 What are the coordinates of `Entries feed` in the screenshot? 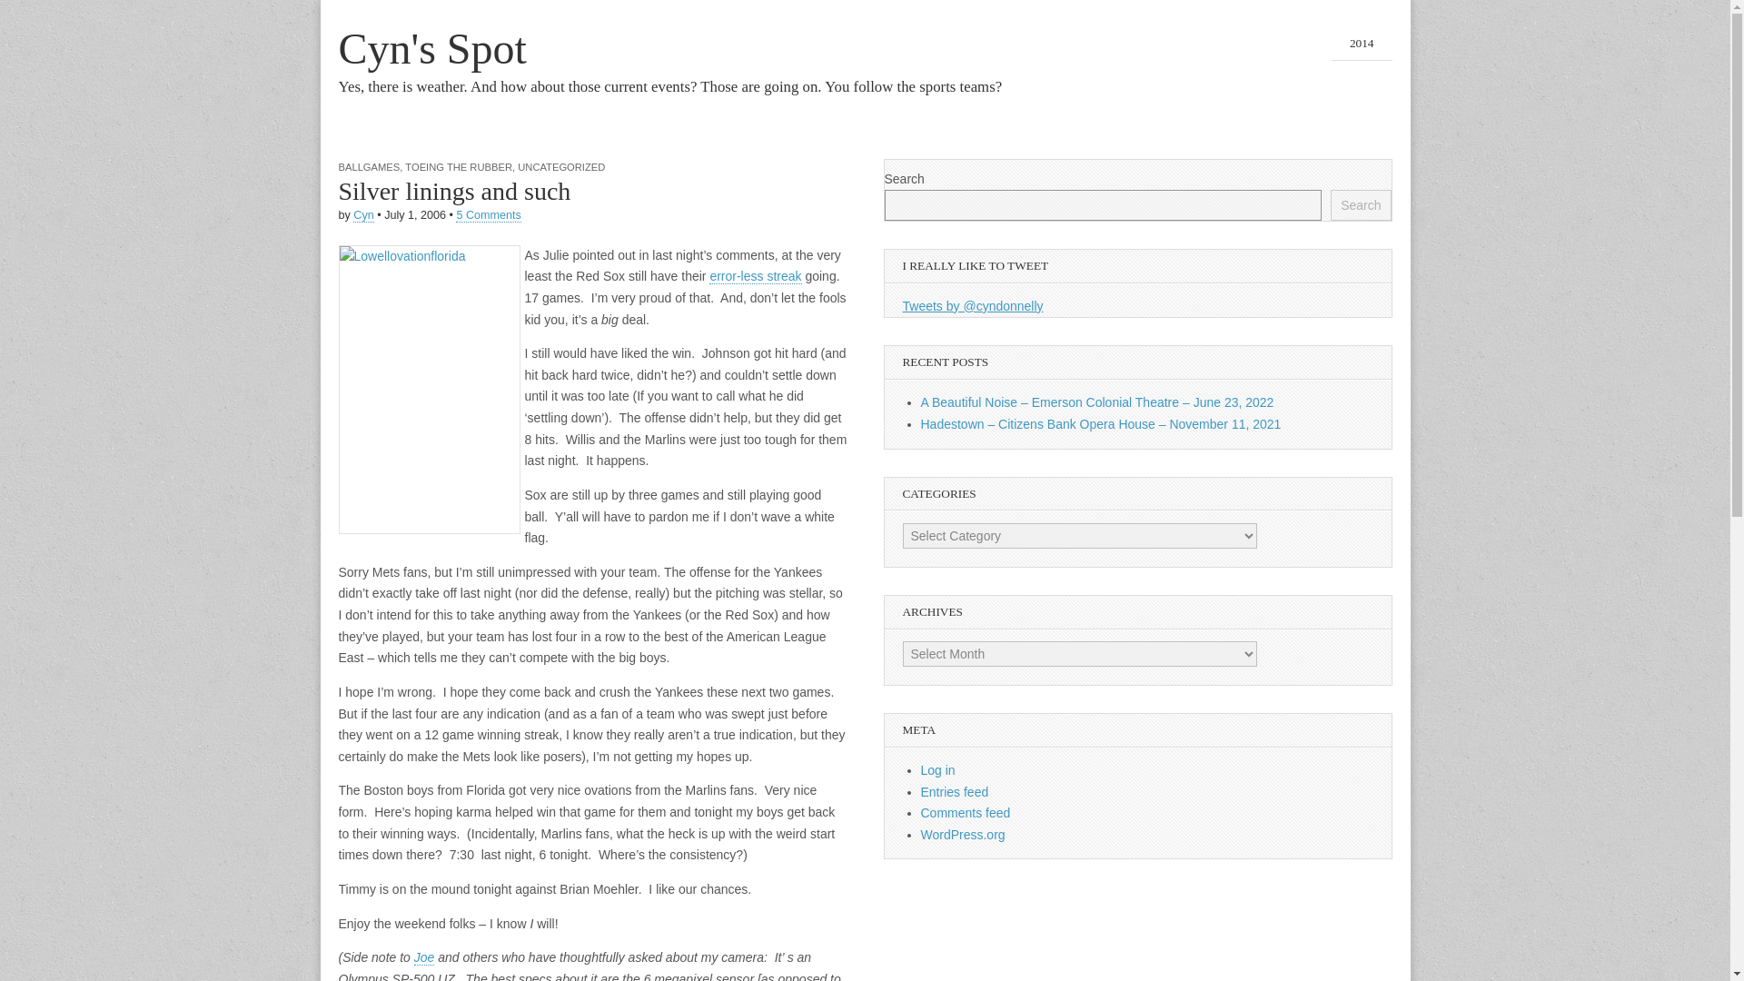 It's located at (954, 792).